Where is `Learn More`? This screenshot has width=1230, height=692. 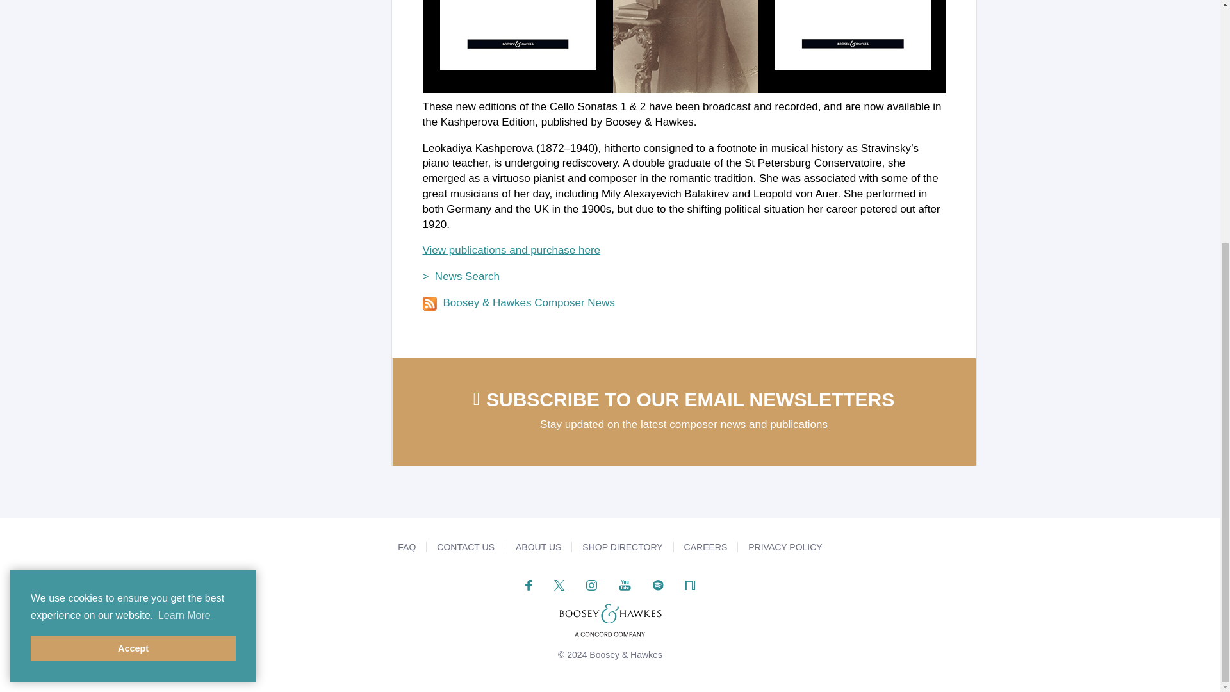 Learn More is located at coordinates (184, 247).